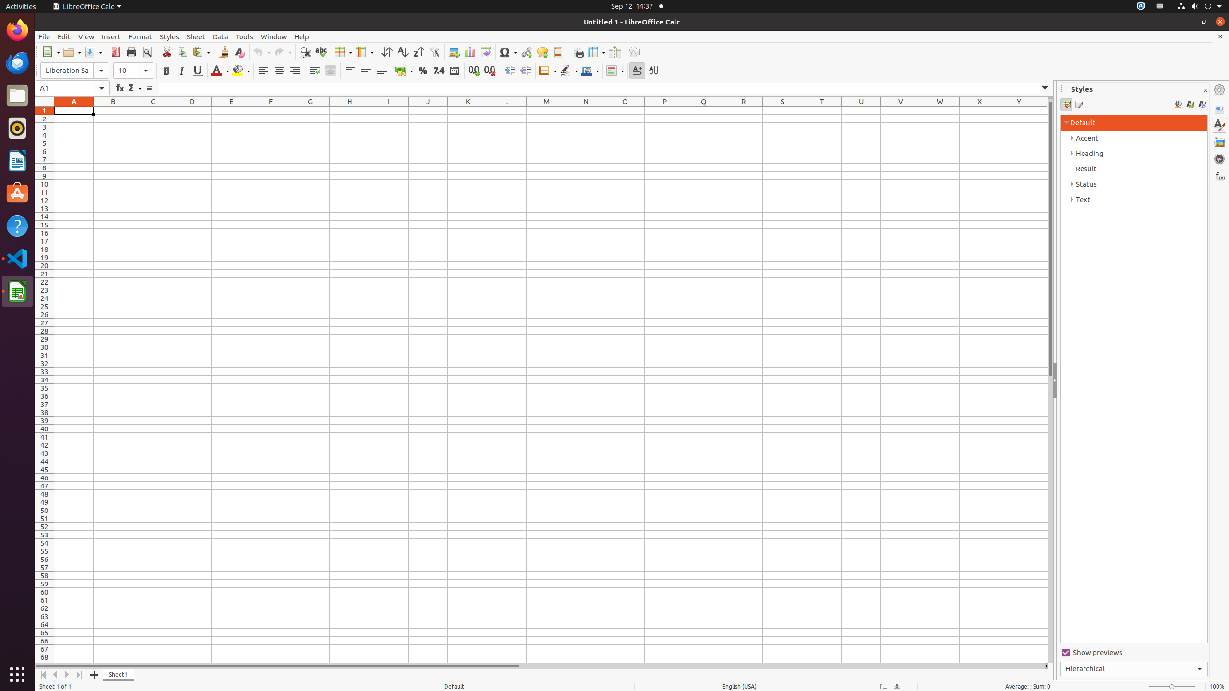 The width and height of the screenshot is (1229, 691). What do you see at coordinates (349, 110) in the screenshot?
I see `H1` at bounding box center [349, 110].